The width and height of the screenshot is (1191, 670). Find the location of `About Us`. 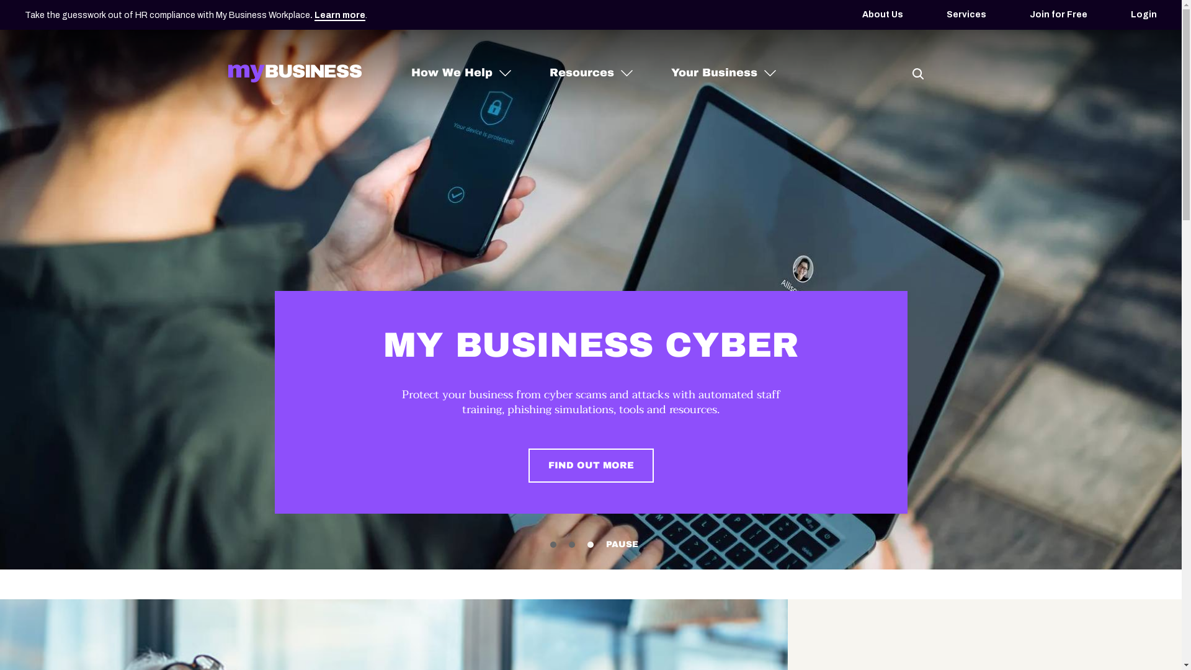

About Us is located at coordinates (883, 15).